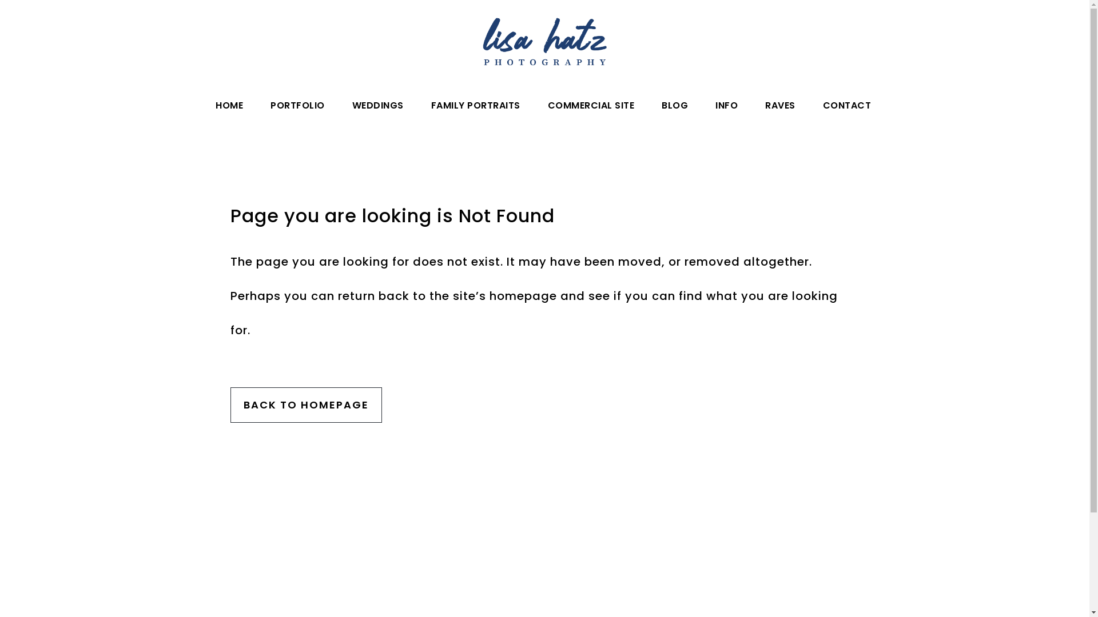 The image size is (1098, 617). What do you see at coordinates (726, 106) in the screenshot?
I see `INFO` at bounding box center [726, 106].